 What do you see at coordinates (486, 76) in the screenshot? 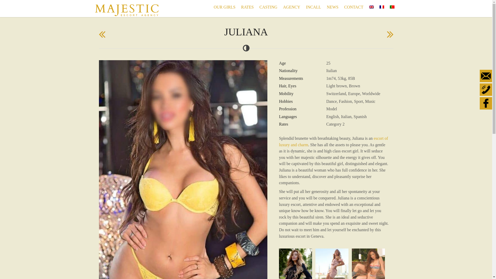
I see `Email us` at bounding box center [486, 76].